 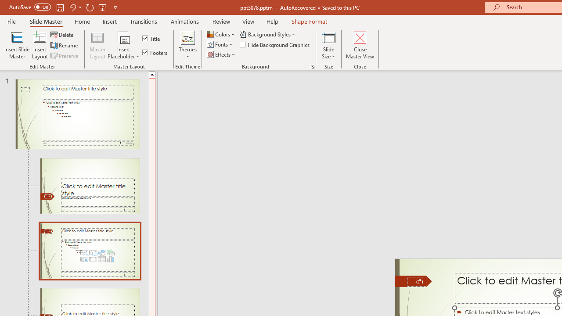 What do you see at coordinates (222, 54) in the screenshot?
I see `Effects` at bounding box center [222, 54].